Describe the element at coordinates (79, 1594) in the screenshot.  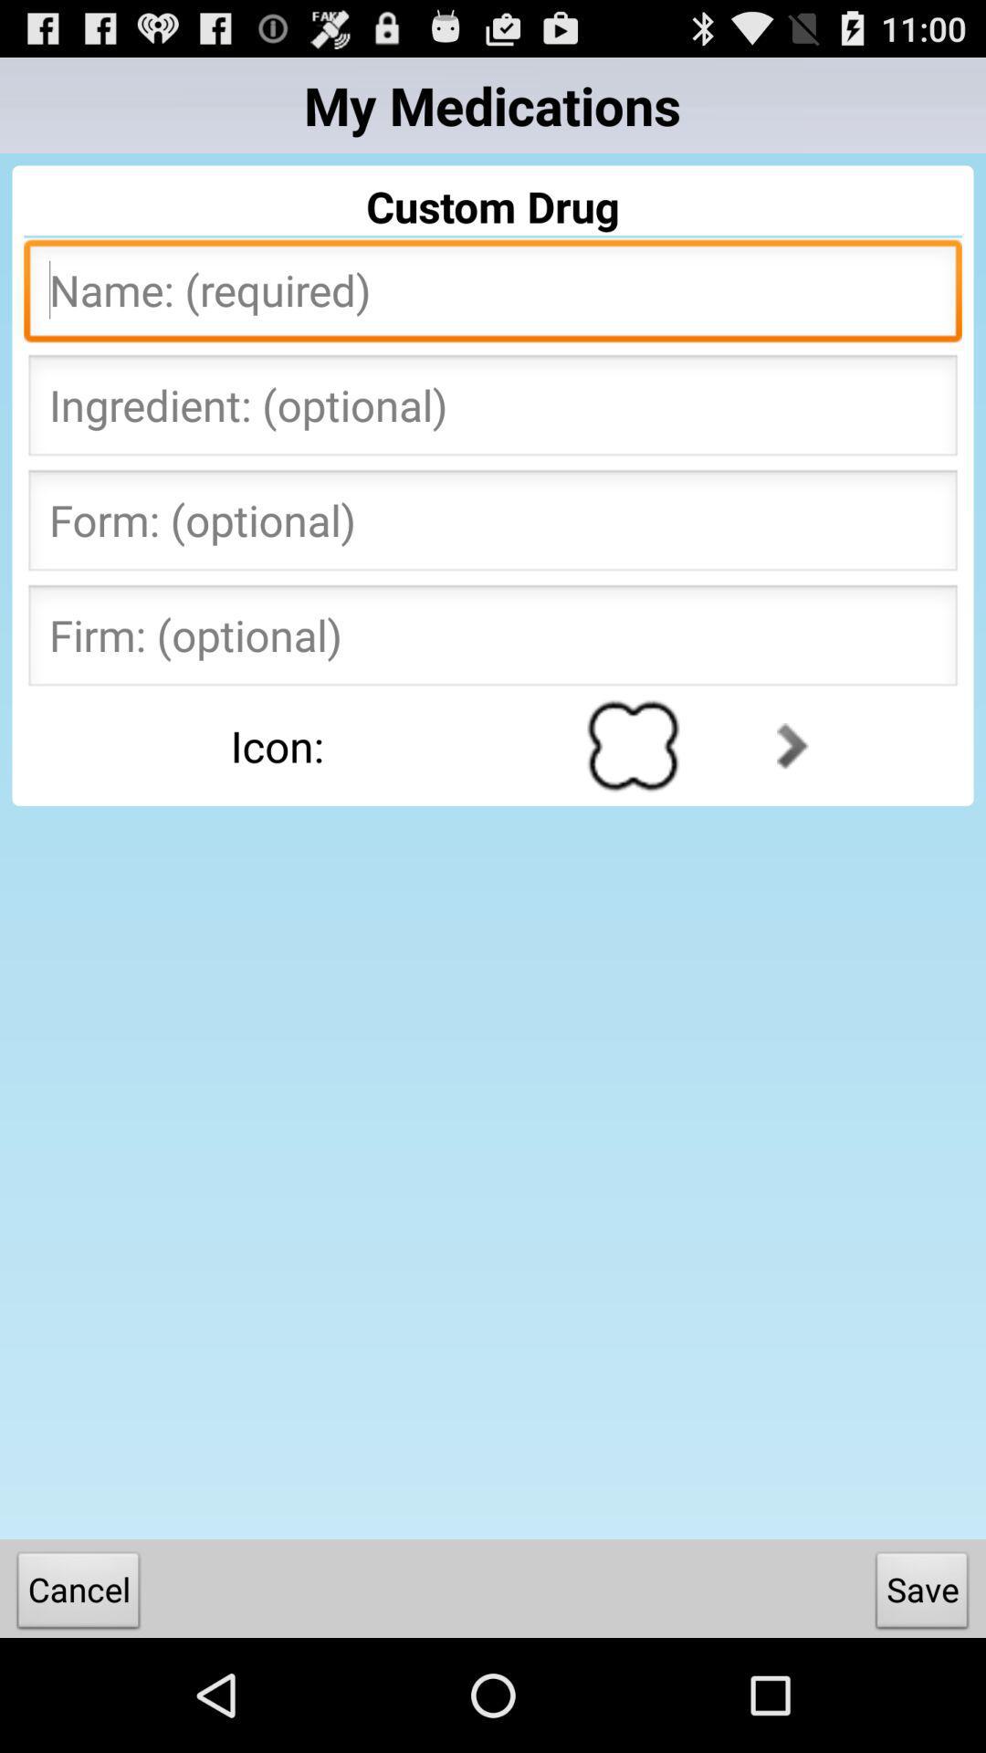
I see `turn on cancel` at that location.